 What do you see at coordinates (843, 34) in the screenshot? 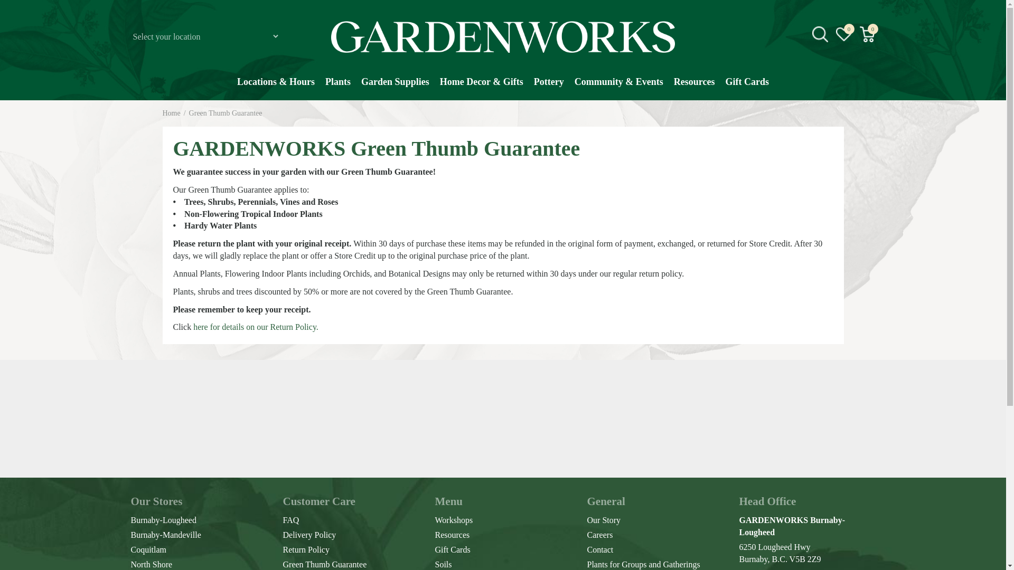
I see `No items in wishlist` at bounding box center [843, 34].